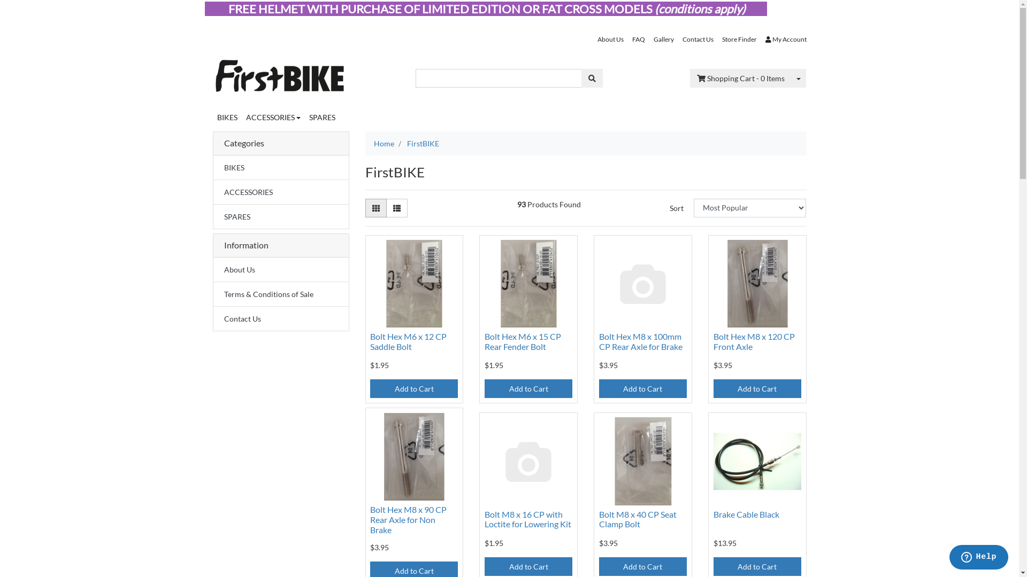 The height and width of the screenshot is (577, 1027). I want to click on SPARES, so click(280, 217).